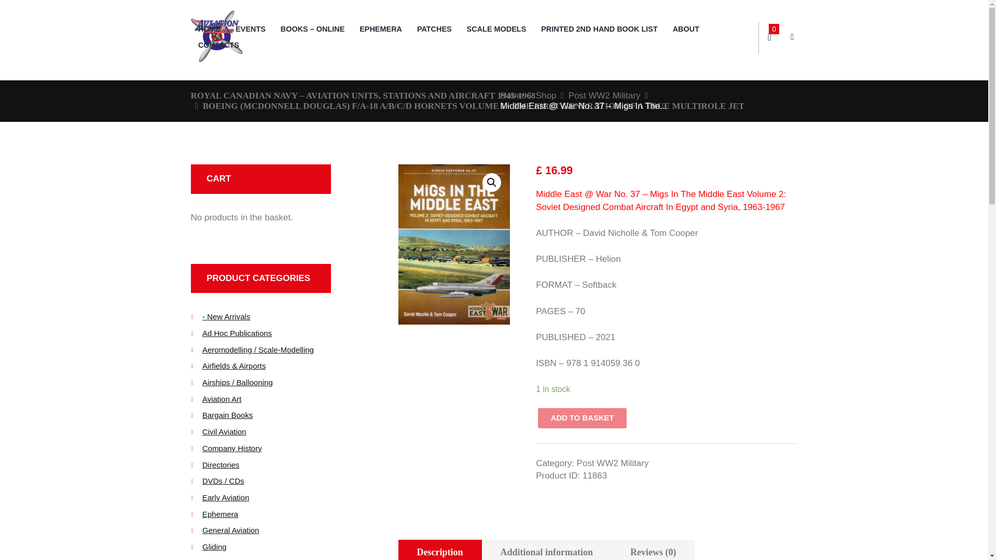 The image size is (996, 560). I want to click on PRINTED 2ND HAND BOOK LIST, so click(599, 29).